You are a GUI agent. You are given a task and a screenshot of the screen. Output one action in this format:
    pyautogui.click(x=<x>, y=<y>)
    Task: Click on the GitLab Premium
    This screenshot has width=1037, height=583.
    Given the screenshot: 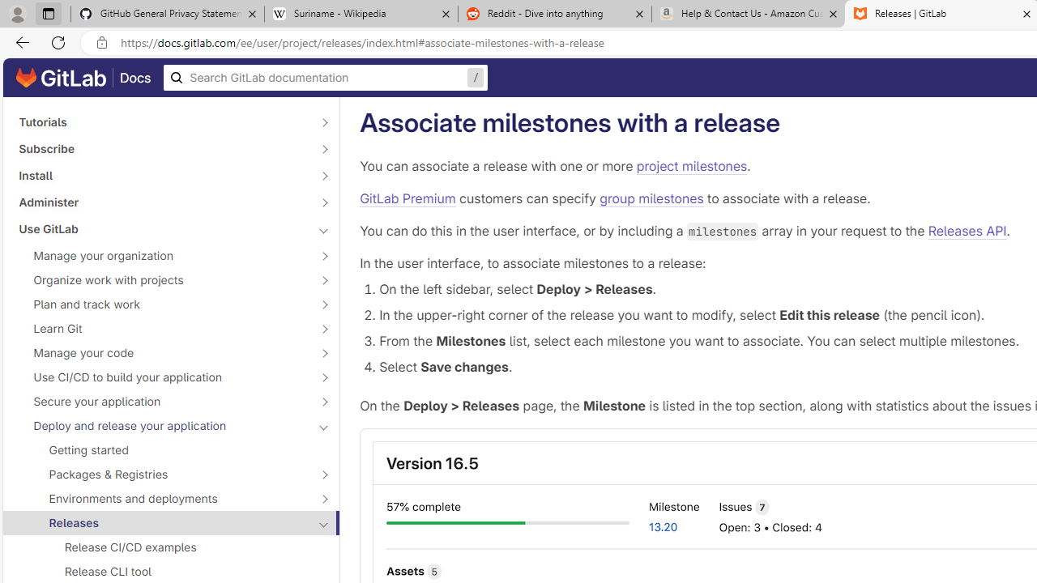 What is the action you would take?
    pyautogui.click(x=408, y=198)
    